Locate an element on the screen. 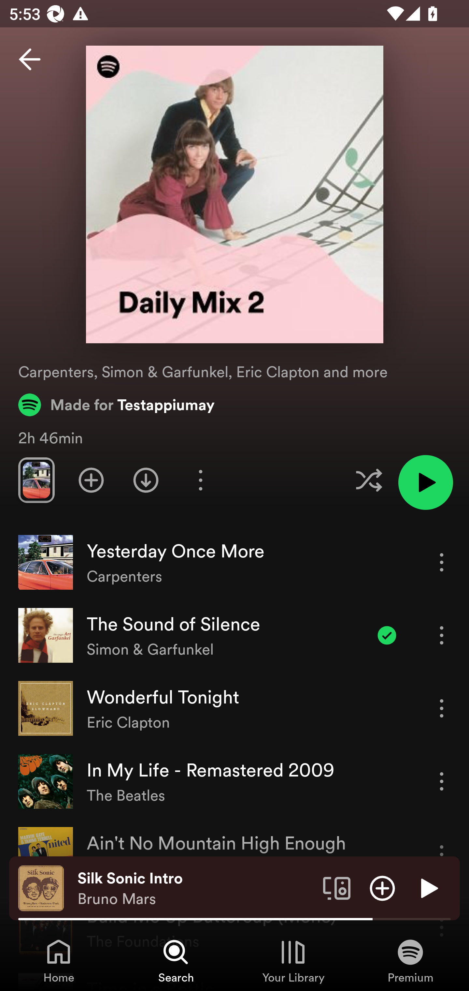 The image size is (469, 991). Connect to a device. Opens the devices menu is located at coordinates (337, 888).